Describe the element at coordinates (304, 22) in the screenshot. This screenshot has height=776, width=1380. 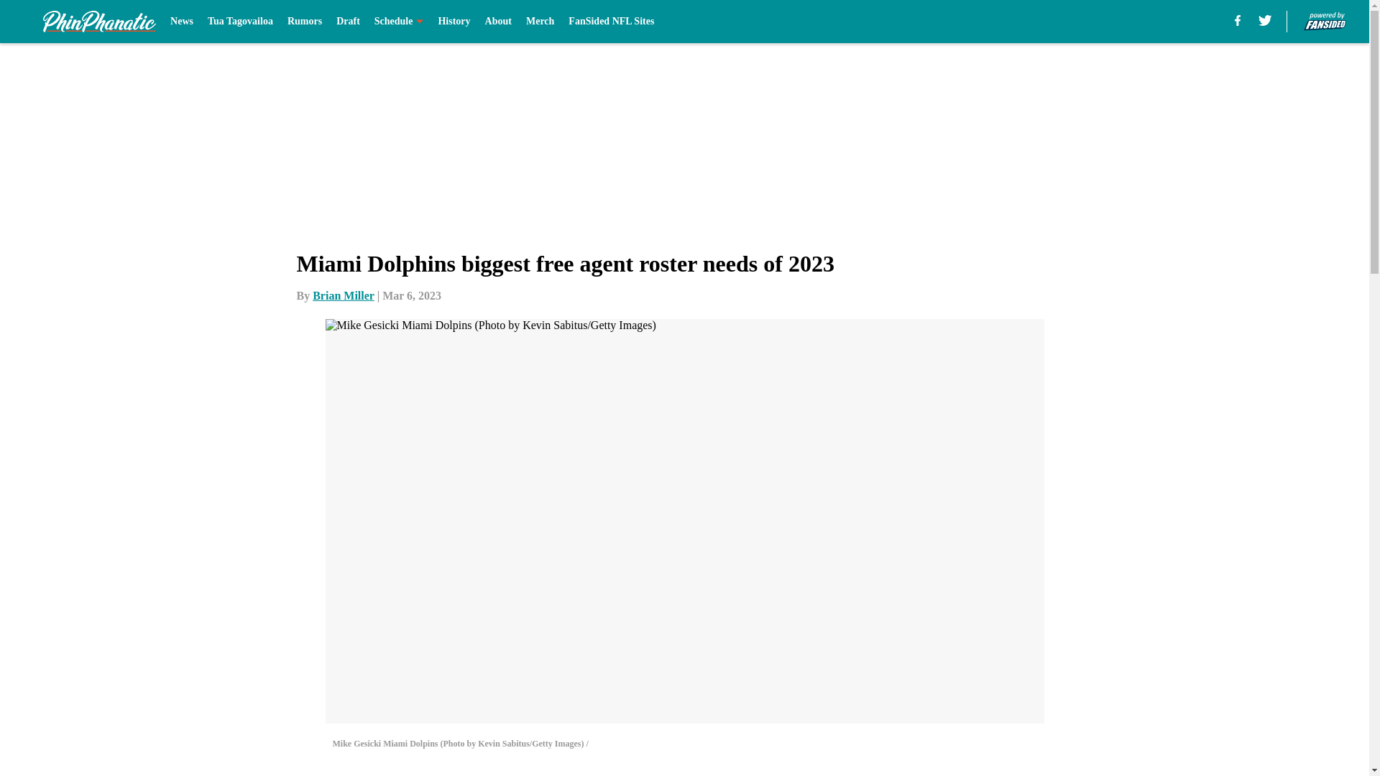
I see `Rumors` at that location.